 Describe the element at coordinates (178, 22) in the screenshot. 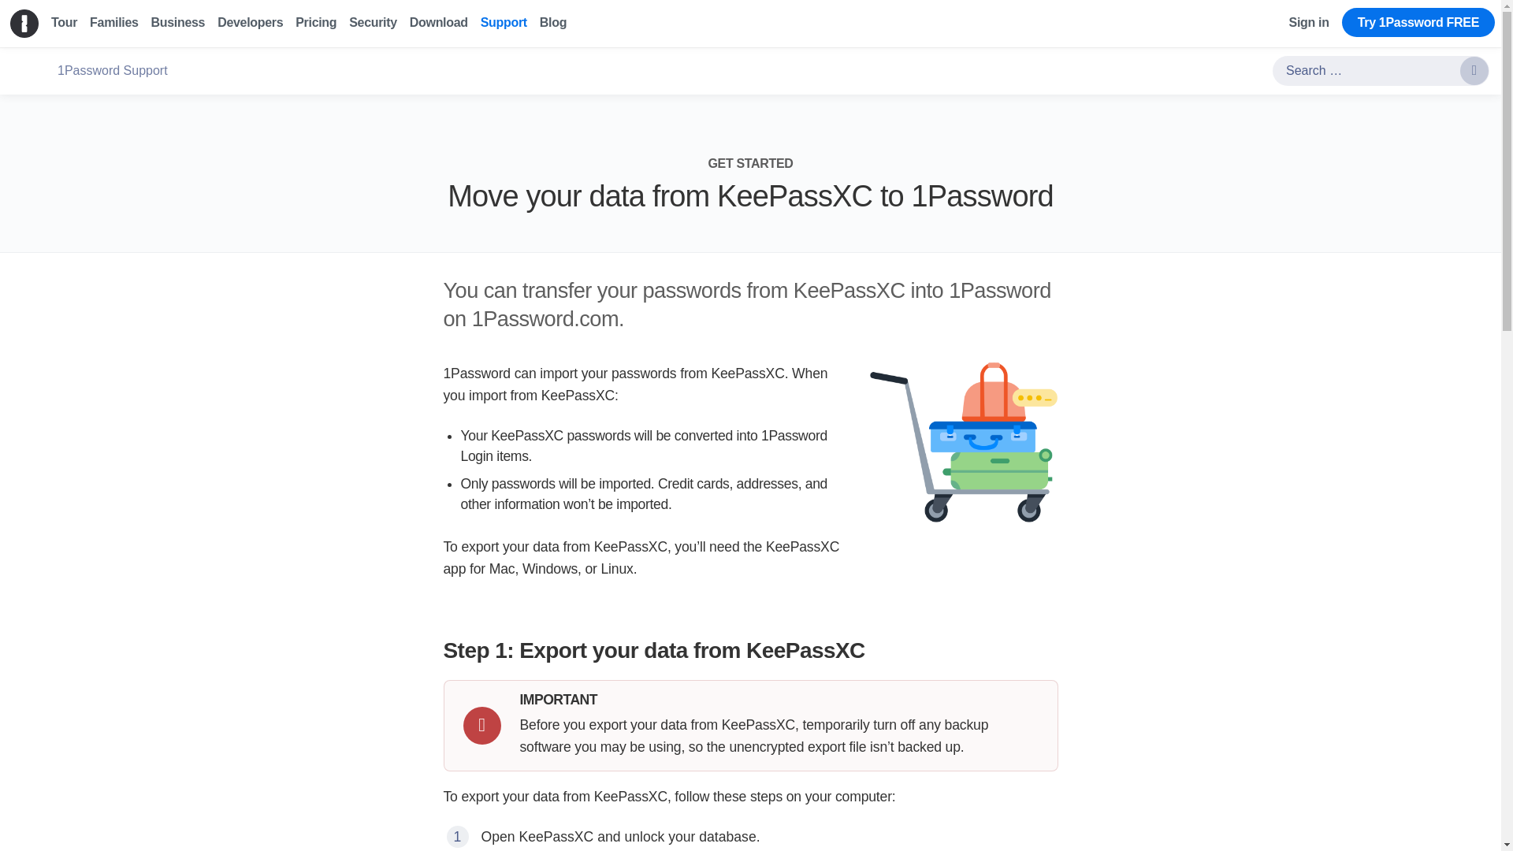

I see `Business` at that location.